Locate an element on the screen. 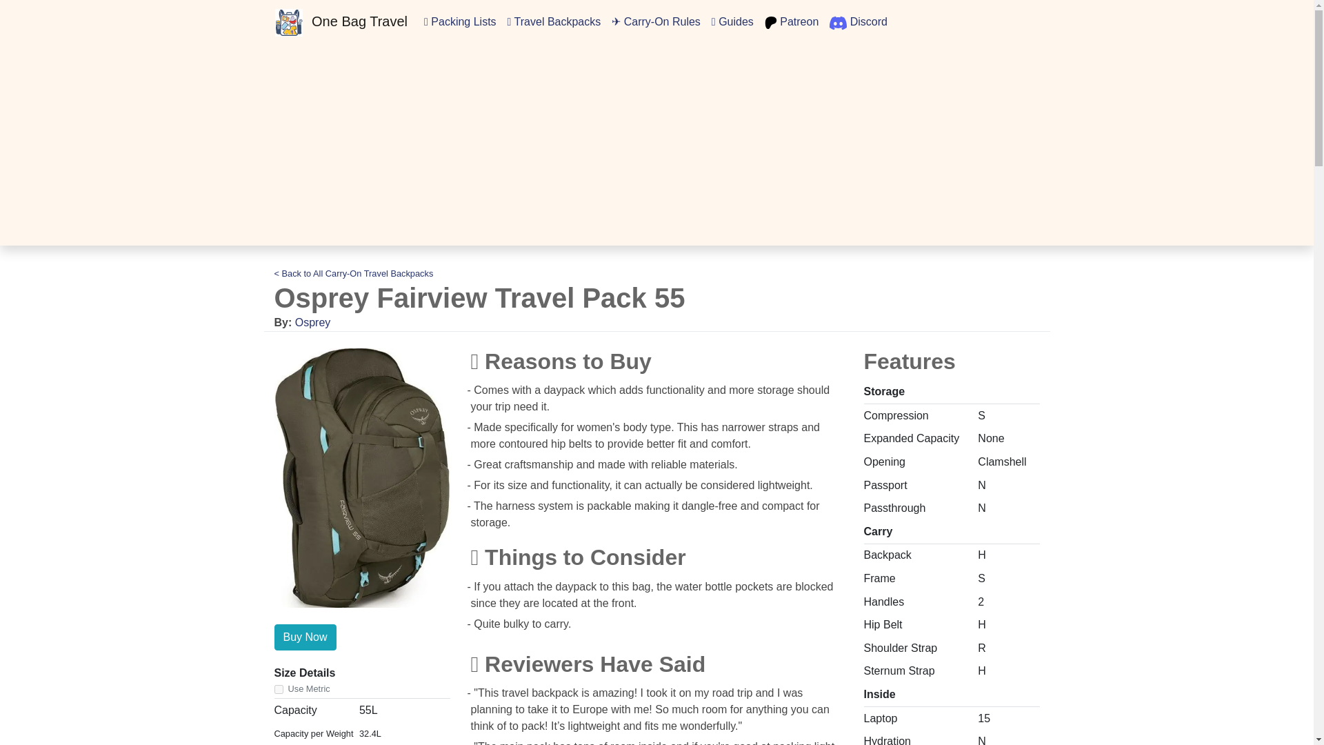 Image resolution: width=1324 pixels, height=745 pixels. One Bag Travel is located at coordinates (341, 22).